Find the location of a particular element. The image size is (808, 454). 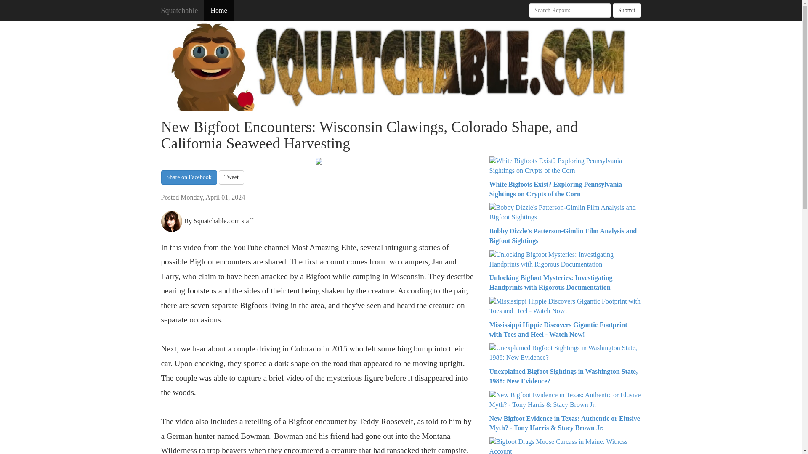

Submit is located at coordinates (626, 10).